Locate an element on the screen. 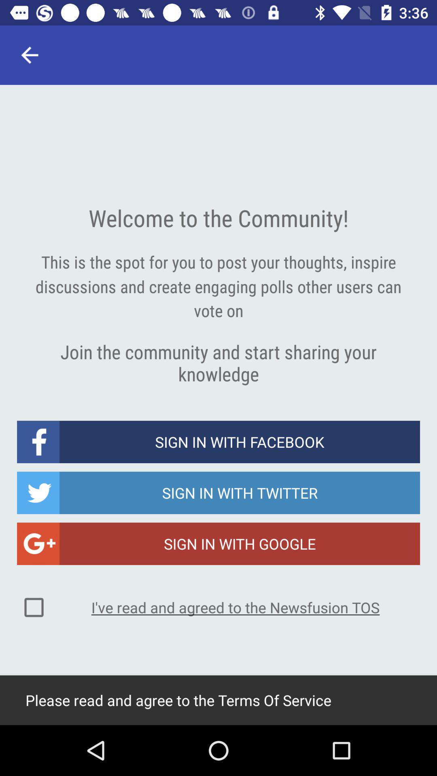  choose icon above the welcome to the is located at coordinates (30, 55).